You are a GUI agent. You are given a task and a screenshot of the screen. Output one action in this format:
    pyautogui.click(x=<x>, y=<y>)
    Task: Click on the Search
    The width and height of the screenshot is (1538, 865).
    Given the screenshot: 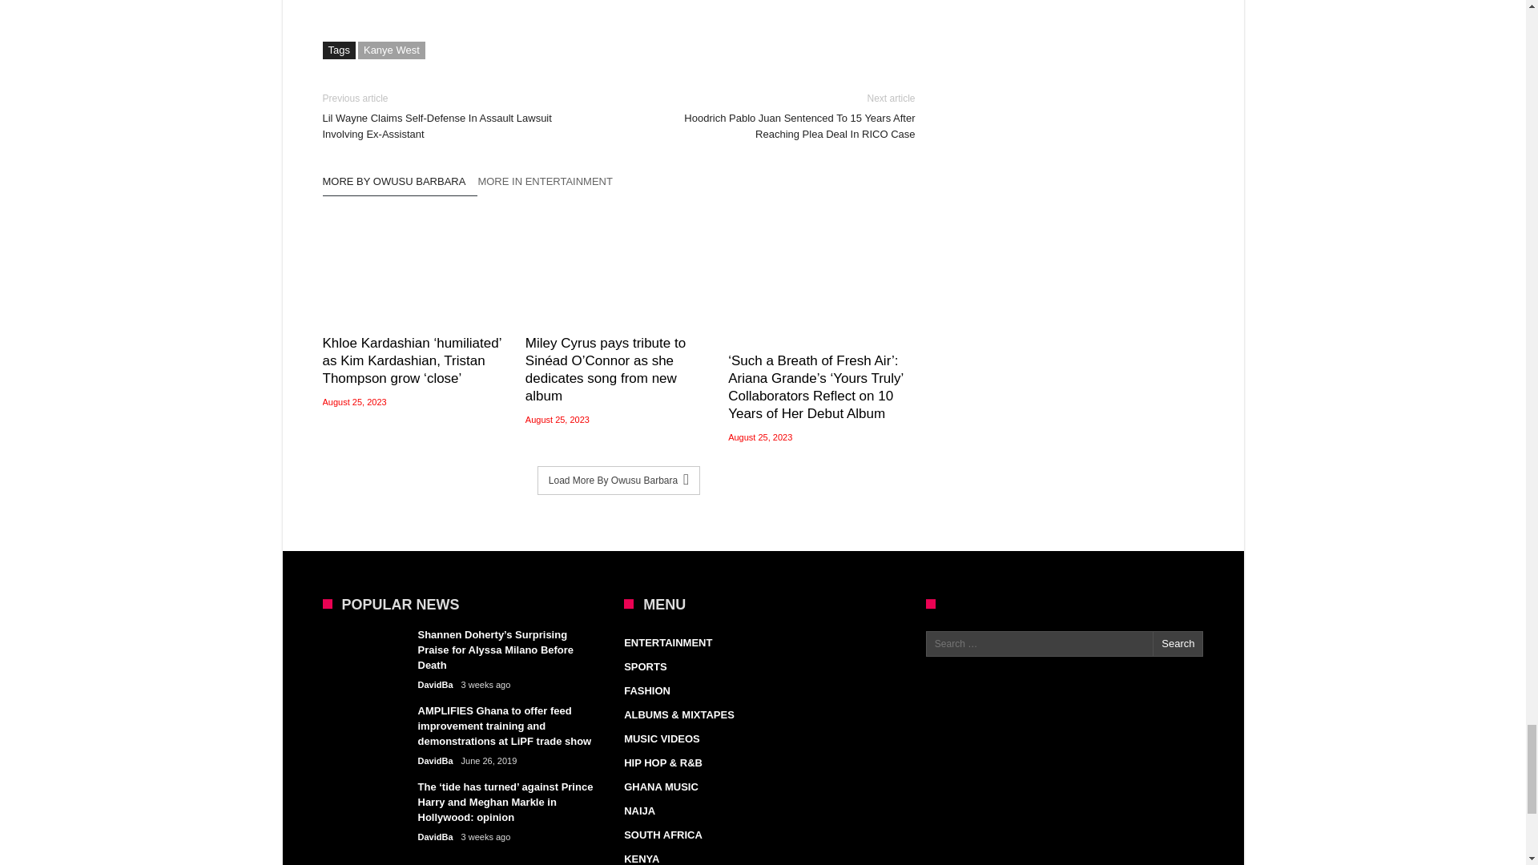 What is the action you would take?
    pyautogui.click(x=1178, y=644)
    